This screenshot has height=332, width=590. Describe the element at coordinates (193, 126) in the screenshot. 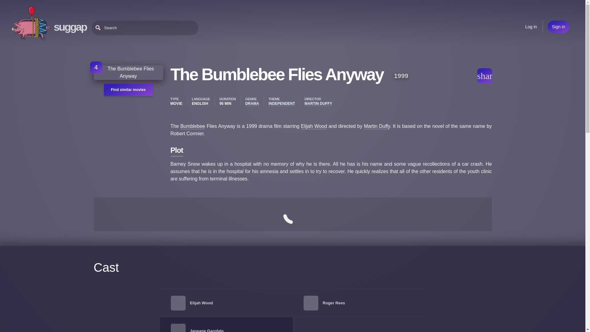

I see `Bumblebee` at that location.